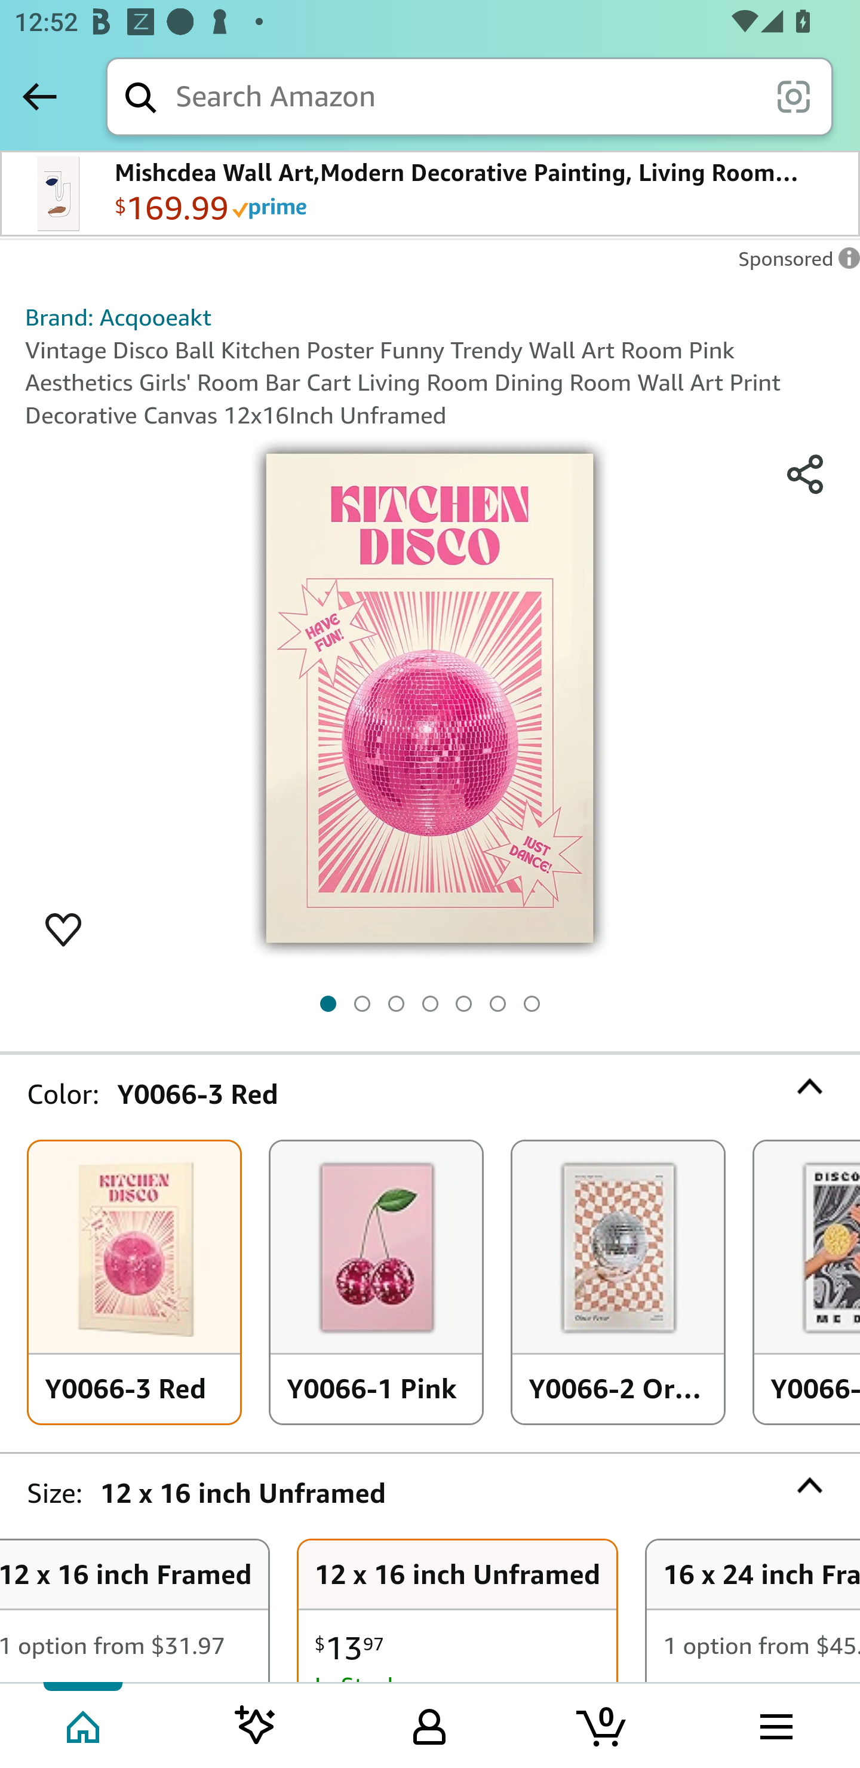  What do you see at coordinates (457, 1612) in the screenshot?
I see `12 x 16 inch Unframed $13.97 In Stock` at bounding box center [457, 1612].